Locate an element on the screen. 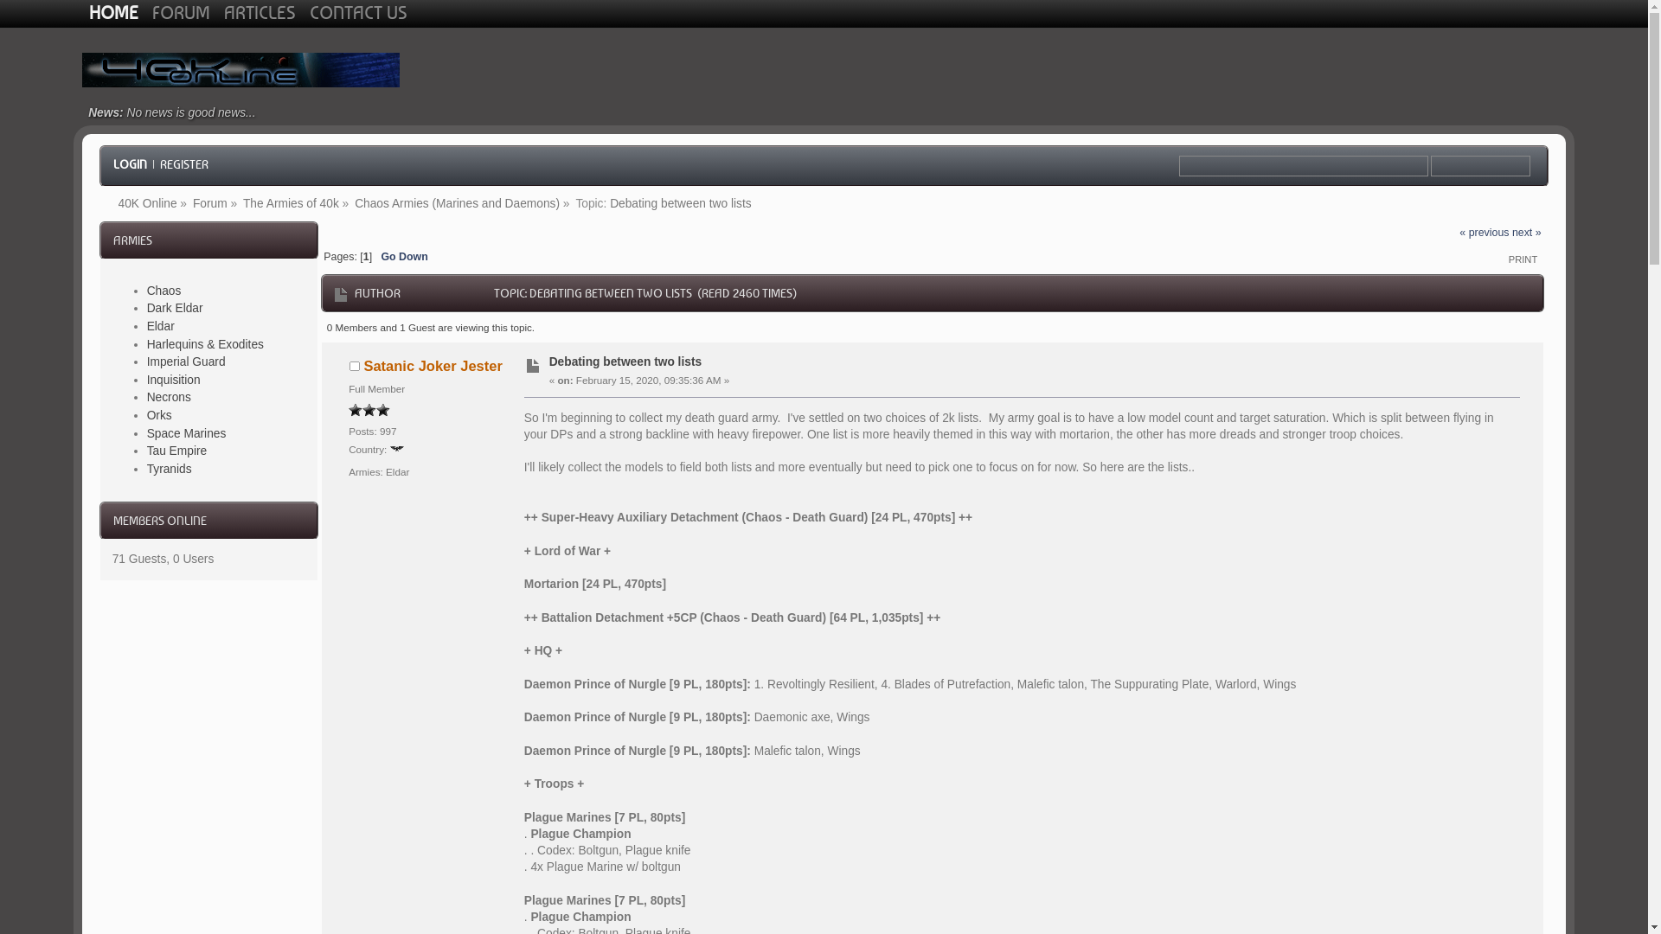 This screenshot has width=1661, height=934. Necrons is located at coordinates (170, 398).